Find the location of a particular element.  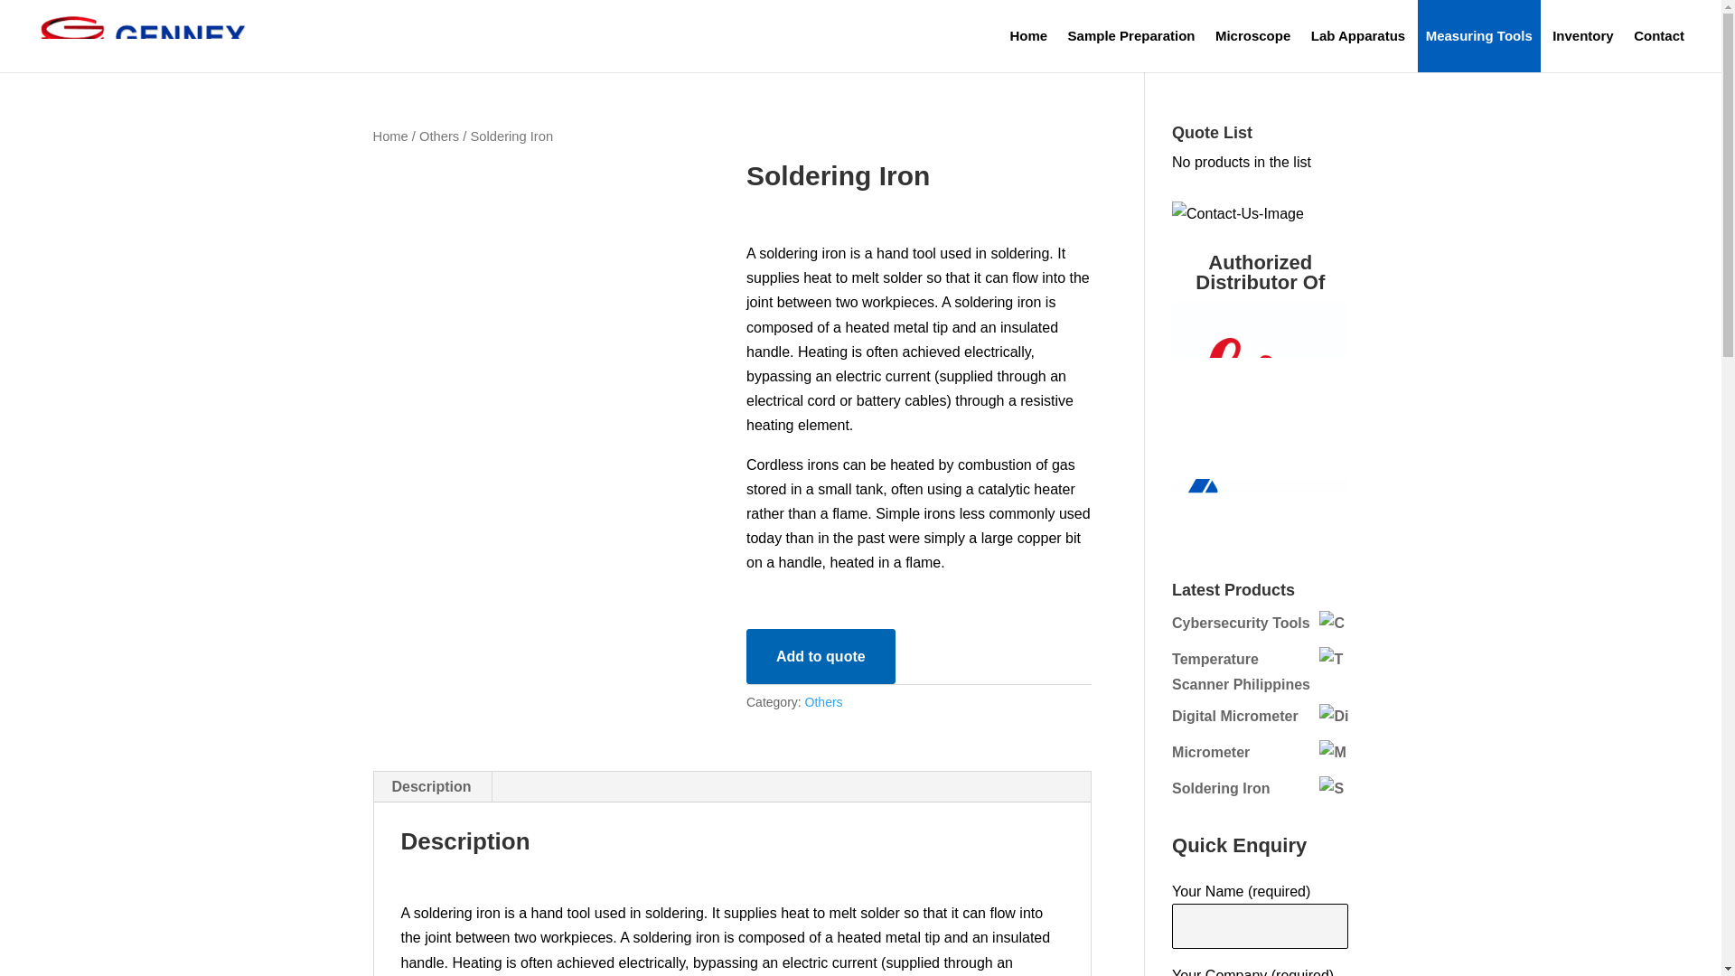

Contact is located at coordinates (1659, 36).